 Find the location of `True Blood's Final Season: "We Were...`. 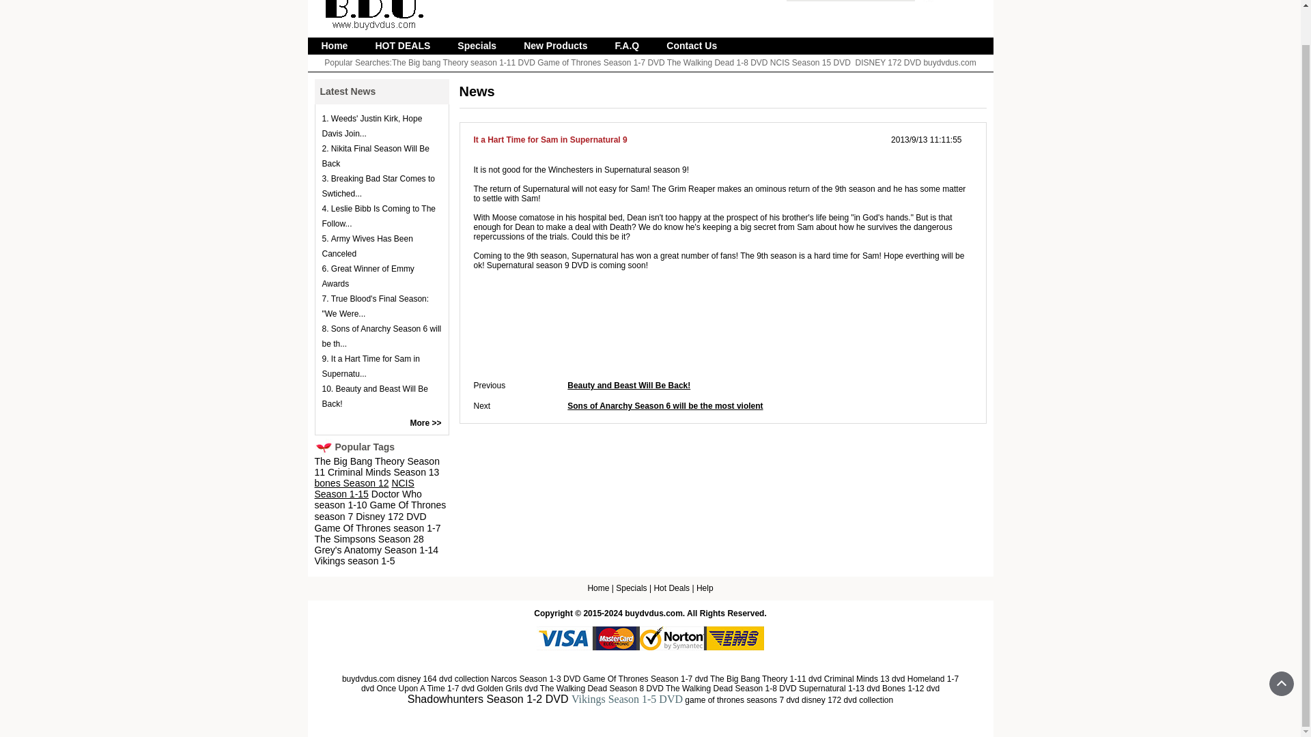

True Blood's Final Season: "We Were... is located at coordinates (376, 306).